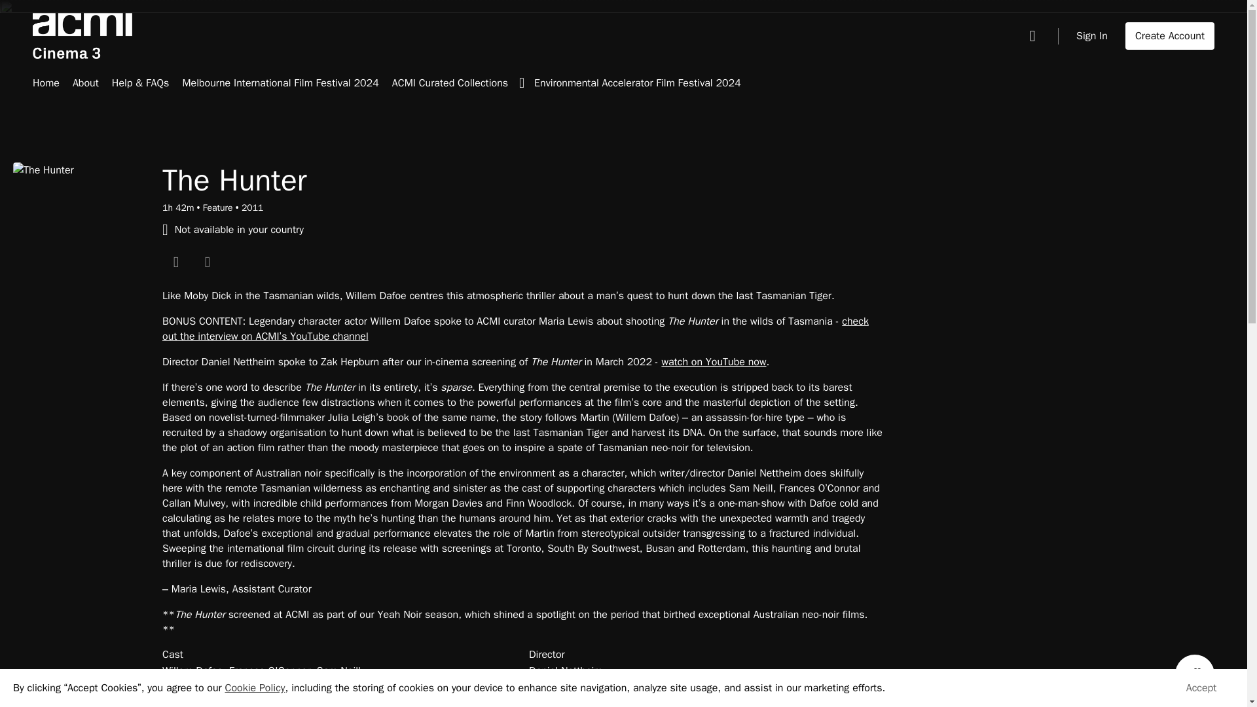  I want to click on Sign In, so click(1091, 35).